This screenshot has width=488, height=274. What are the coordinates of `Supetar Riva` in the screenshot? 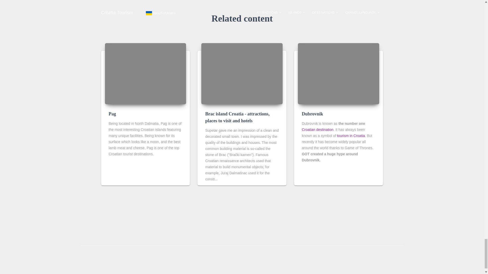 It's located at (242, 74).